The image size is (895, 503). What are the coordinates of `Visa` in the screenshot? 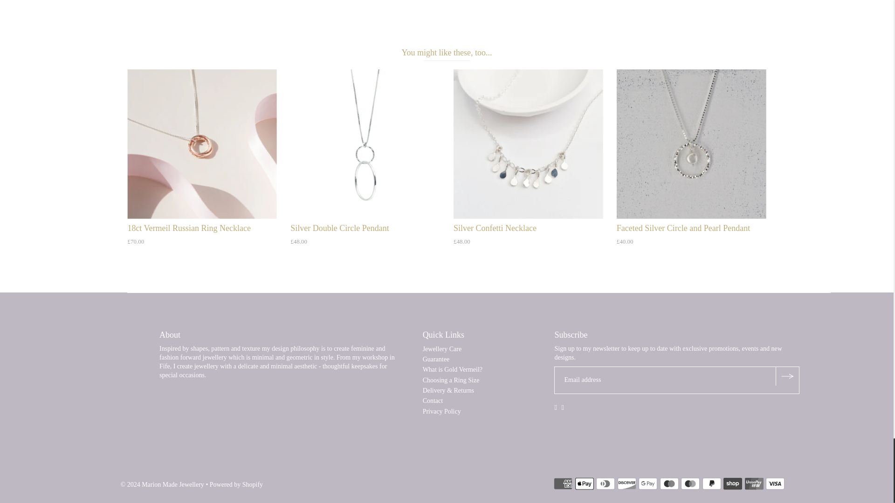 It's located at (775, 483).